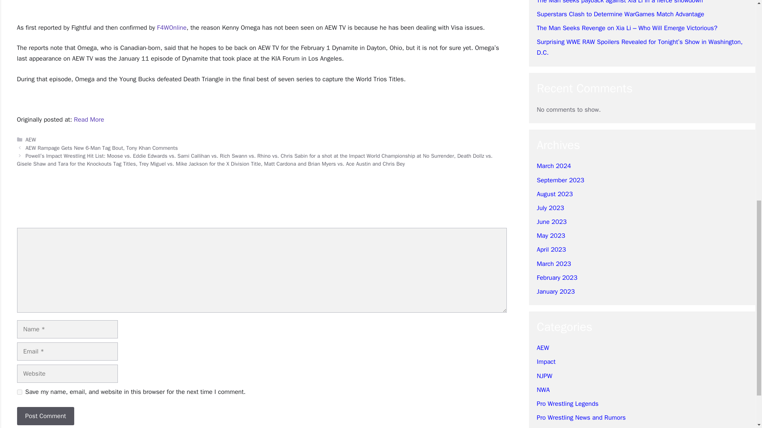 Image resolution: width=762 pixels, height=428 pixels. Describe the element at coordinates (543, 155) in the screenshot. I see `NWA` at that location.